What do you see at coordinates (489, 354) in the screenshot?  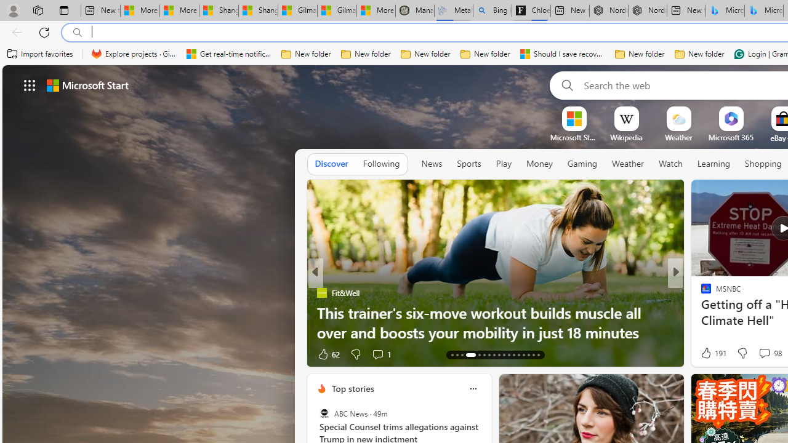 I see `AutomationID: tab-19` at bounding box center [489, 354].